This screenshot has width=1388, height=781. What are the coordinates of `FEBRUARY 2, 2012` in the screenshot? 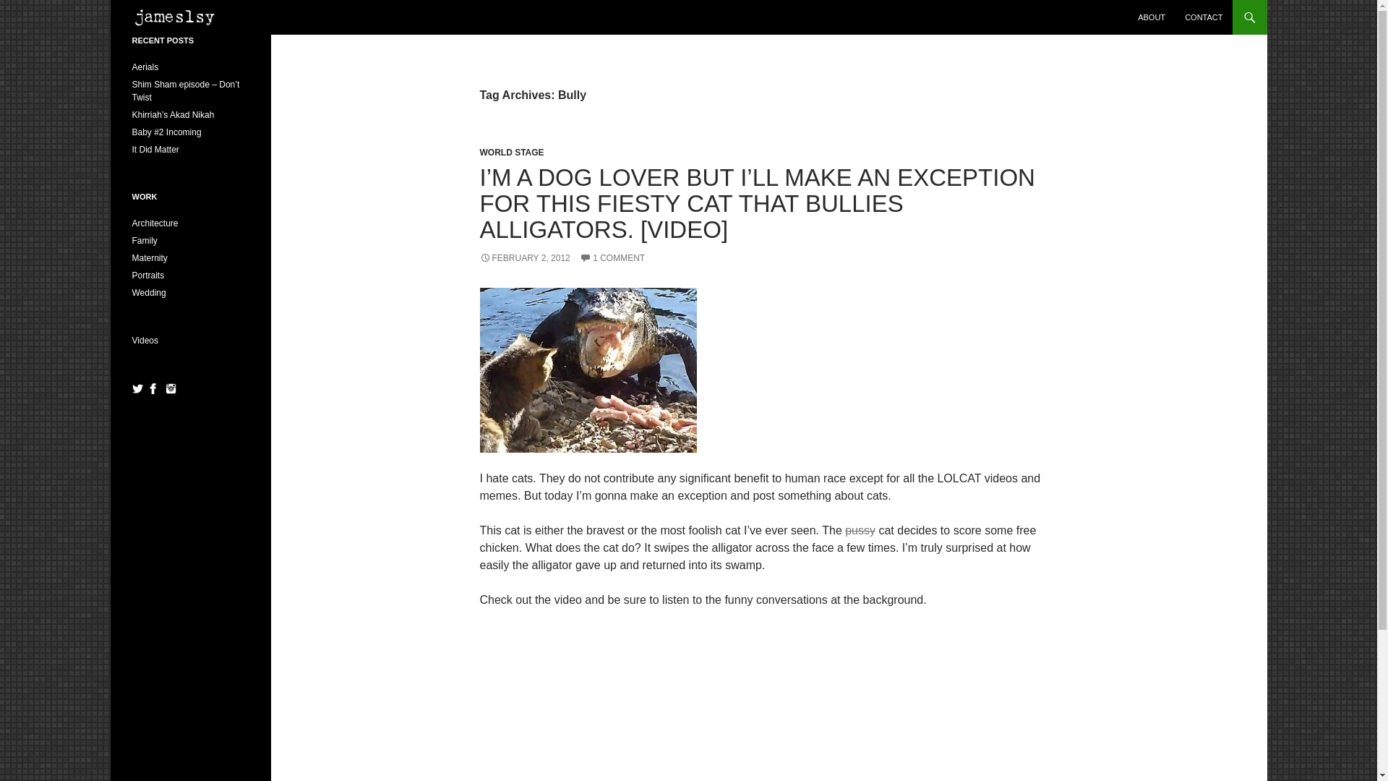 It's located at (525, 257).